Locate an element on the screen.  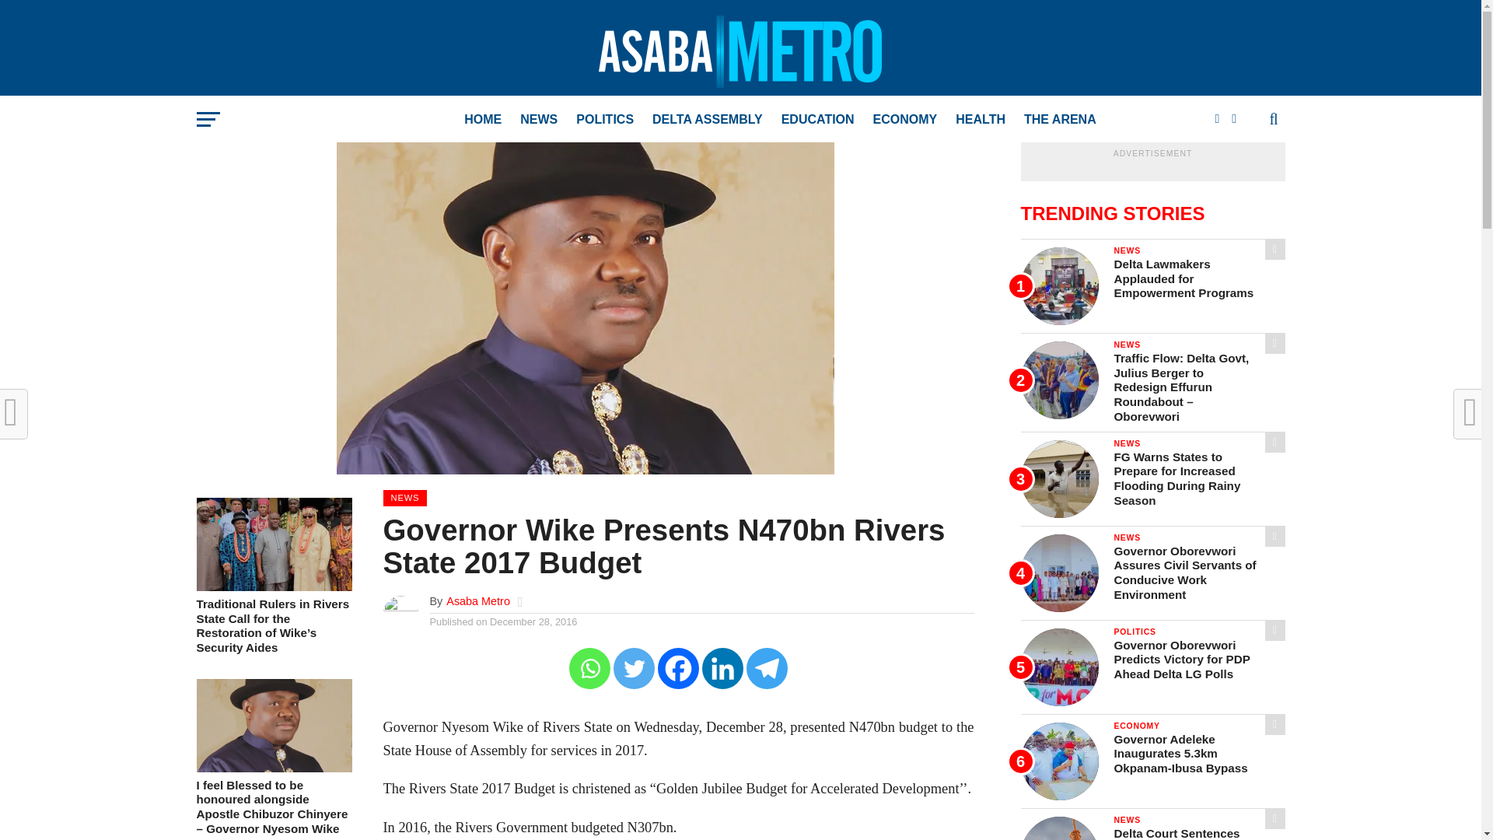
Posts by Asaba Metro is located at coordinates (478, 600).